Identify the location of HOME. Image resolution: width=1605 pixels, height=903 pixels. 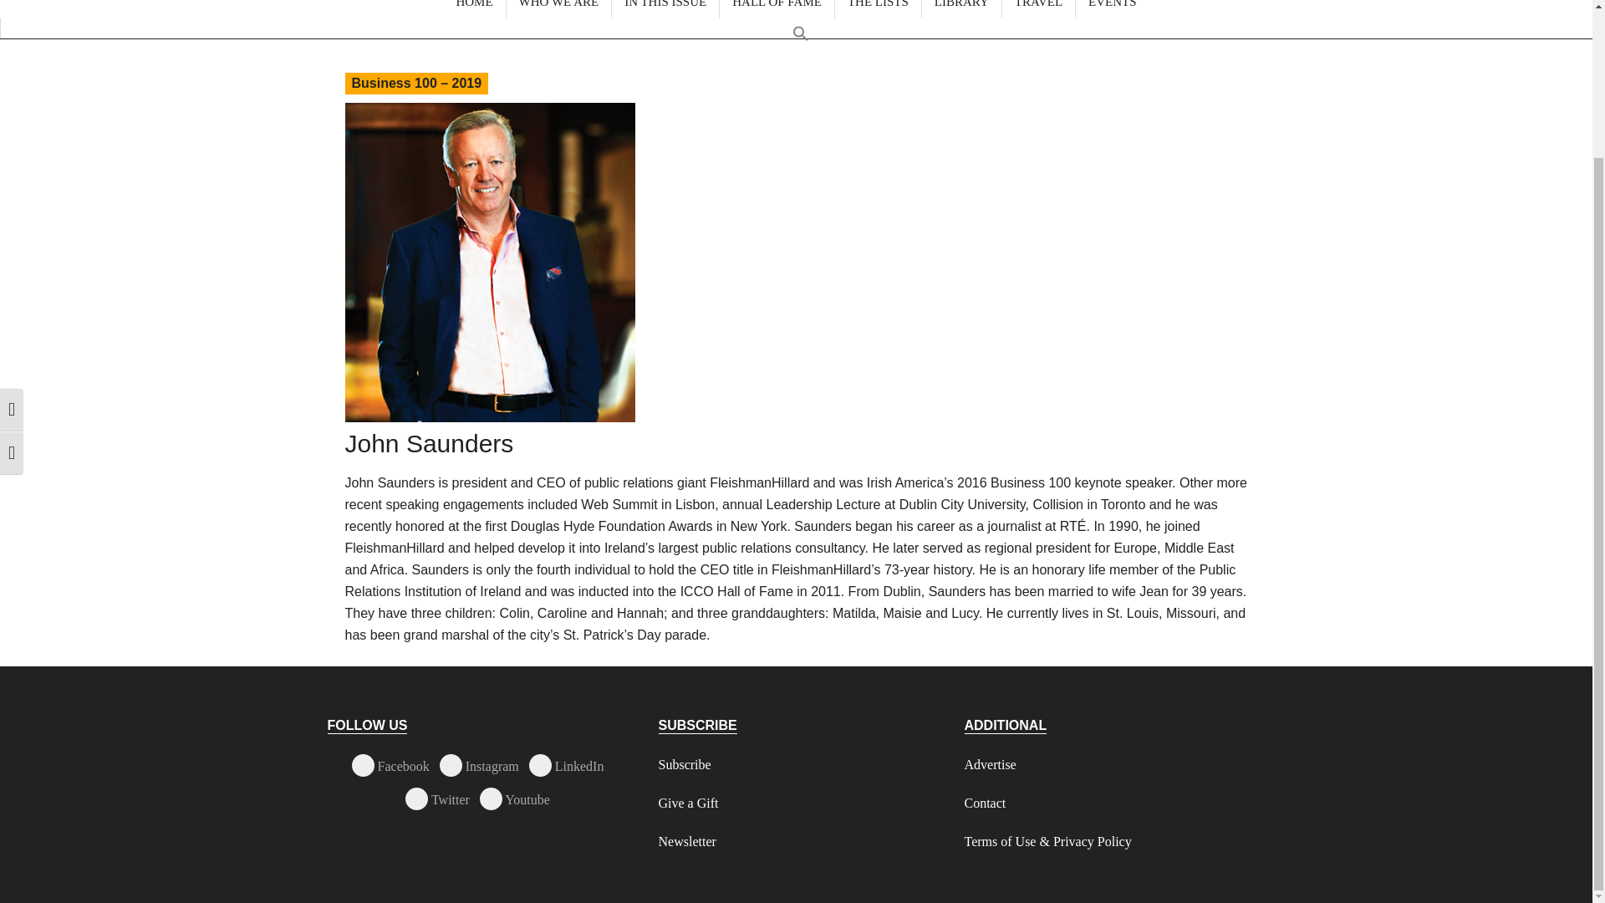
(473, 8).